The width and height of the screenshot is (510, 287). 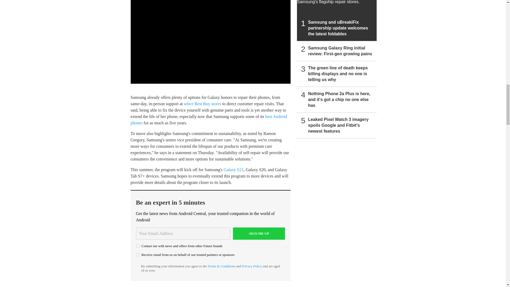 I want to click on on, so click(x=138, y=255).